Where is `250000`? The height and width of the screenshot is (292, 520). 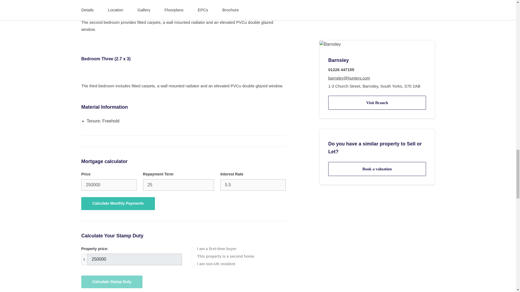
250000 is located at coordinates (109, 185).